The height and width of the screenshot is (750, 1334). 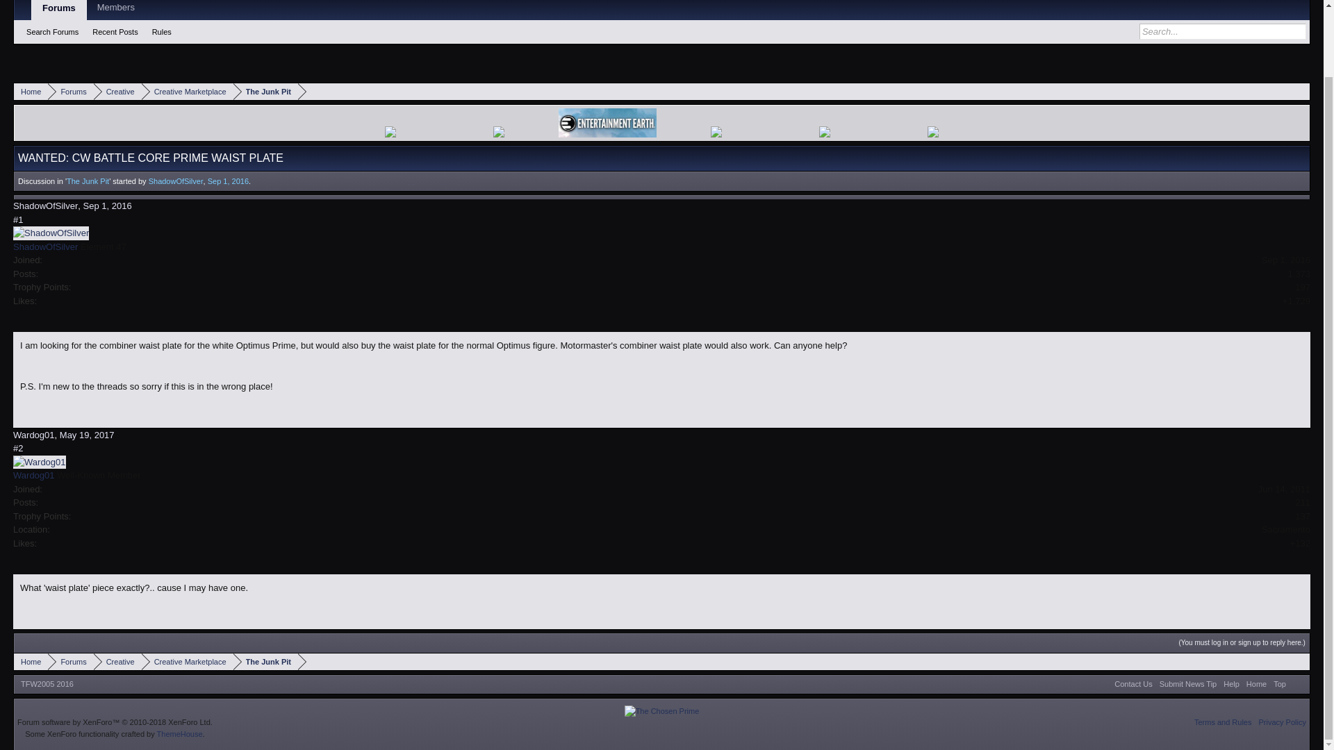 What do you see at coordinates (1302, 287) in the screenshot?
I see `197` at bounding box center [1302, 287].